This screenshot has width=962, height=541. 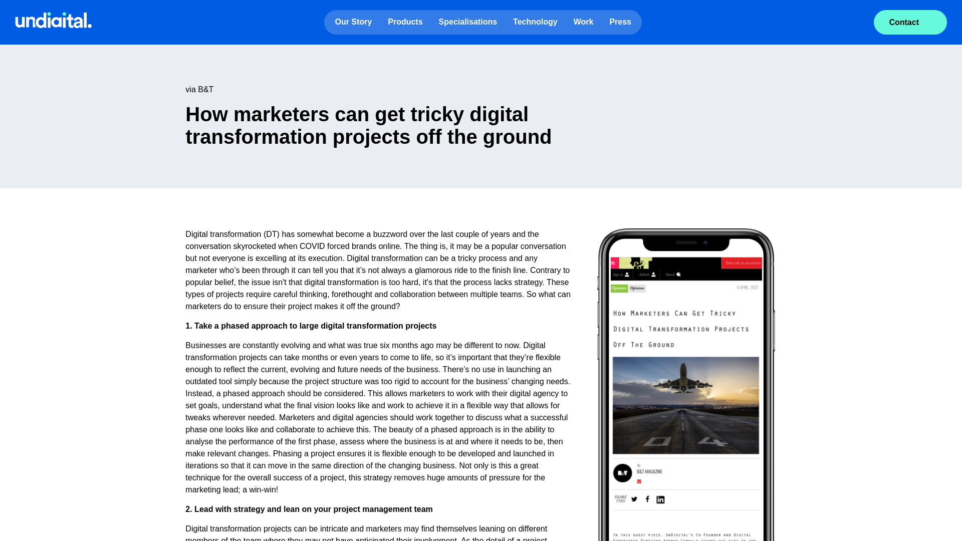 What do you see at coordinates (535, 22) in the screenshot?
I see `Technology` at bounding box center [535, 22].